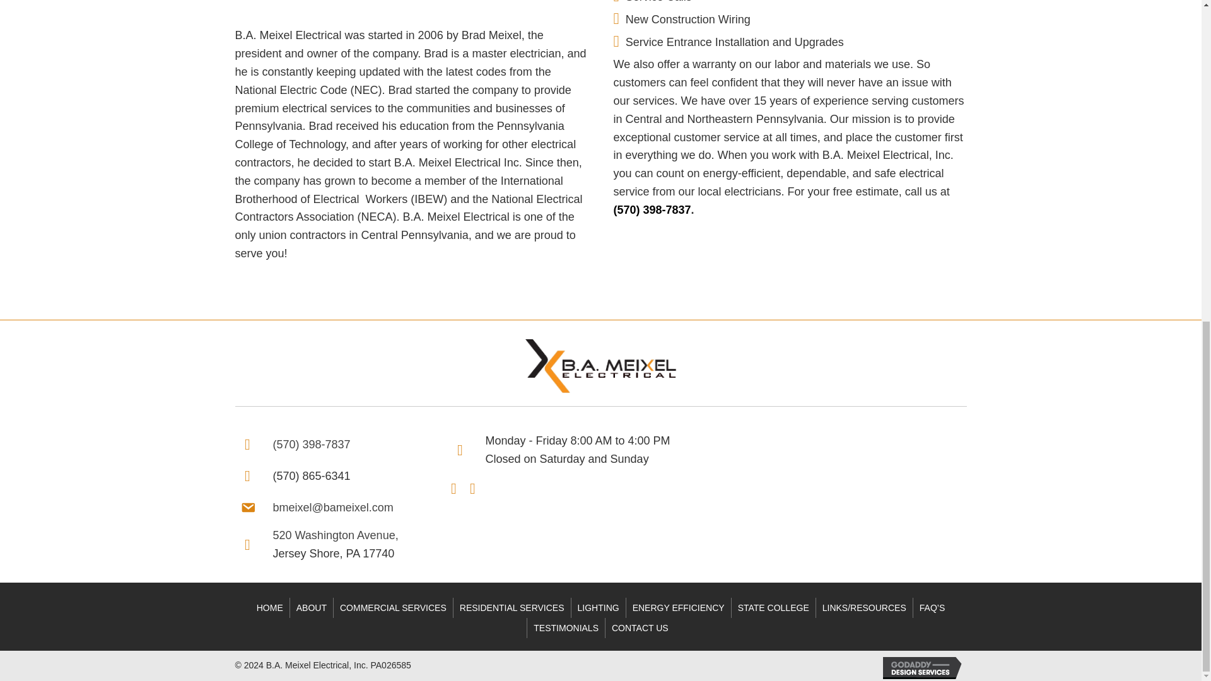 The height and width of the screenshot is (681, 1211). Describe the element at coordinates (270, 608) in the screenshot. I see `HOME` at that location.